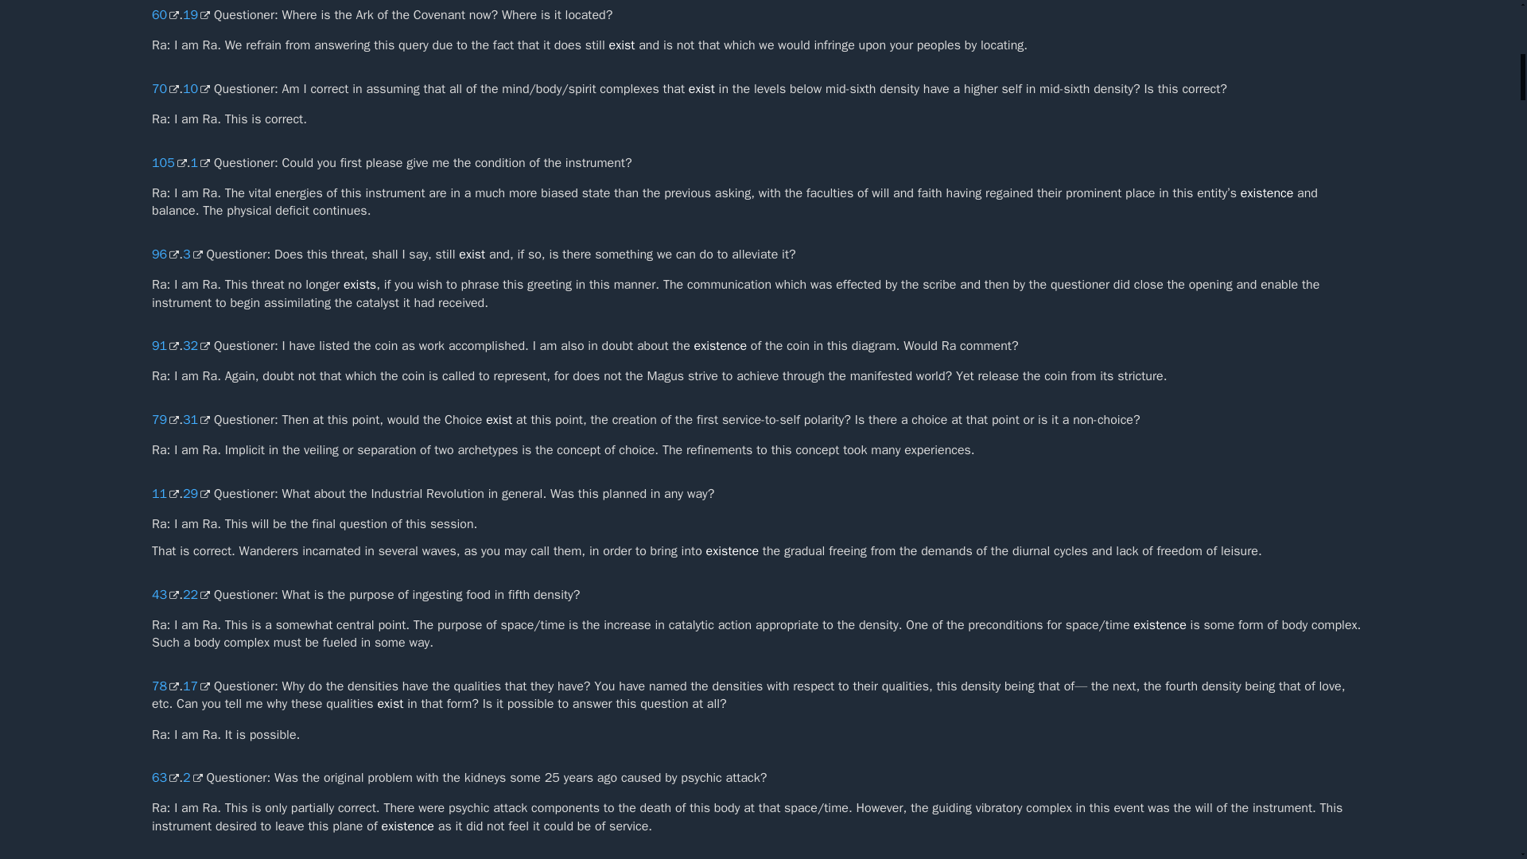 This screenshot has height=859, width=1527. I want to click on 70, so click(165, 89).